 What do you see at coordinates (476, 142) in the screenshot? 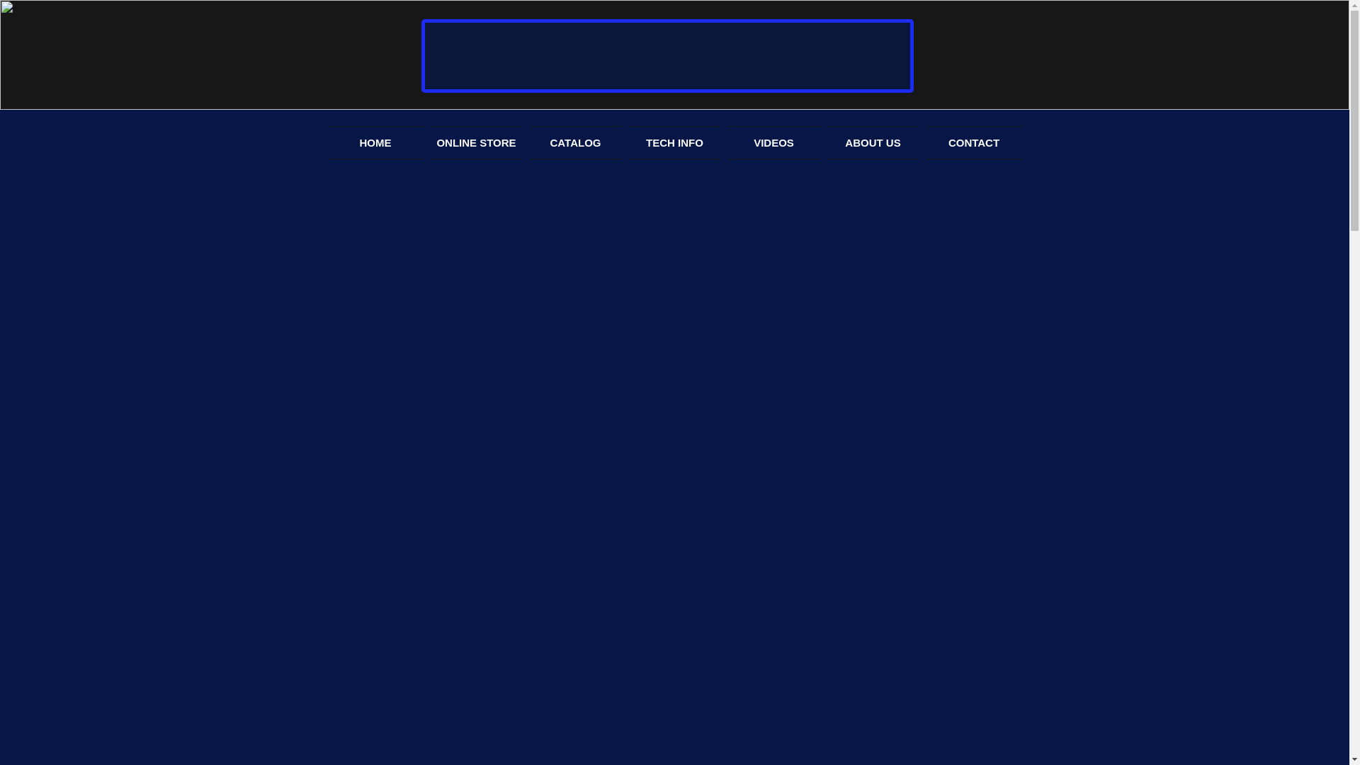
I see `ONLINE STORE` at bounding box center [476, 142].